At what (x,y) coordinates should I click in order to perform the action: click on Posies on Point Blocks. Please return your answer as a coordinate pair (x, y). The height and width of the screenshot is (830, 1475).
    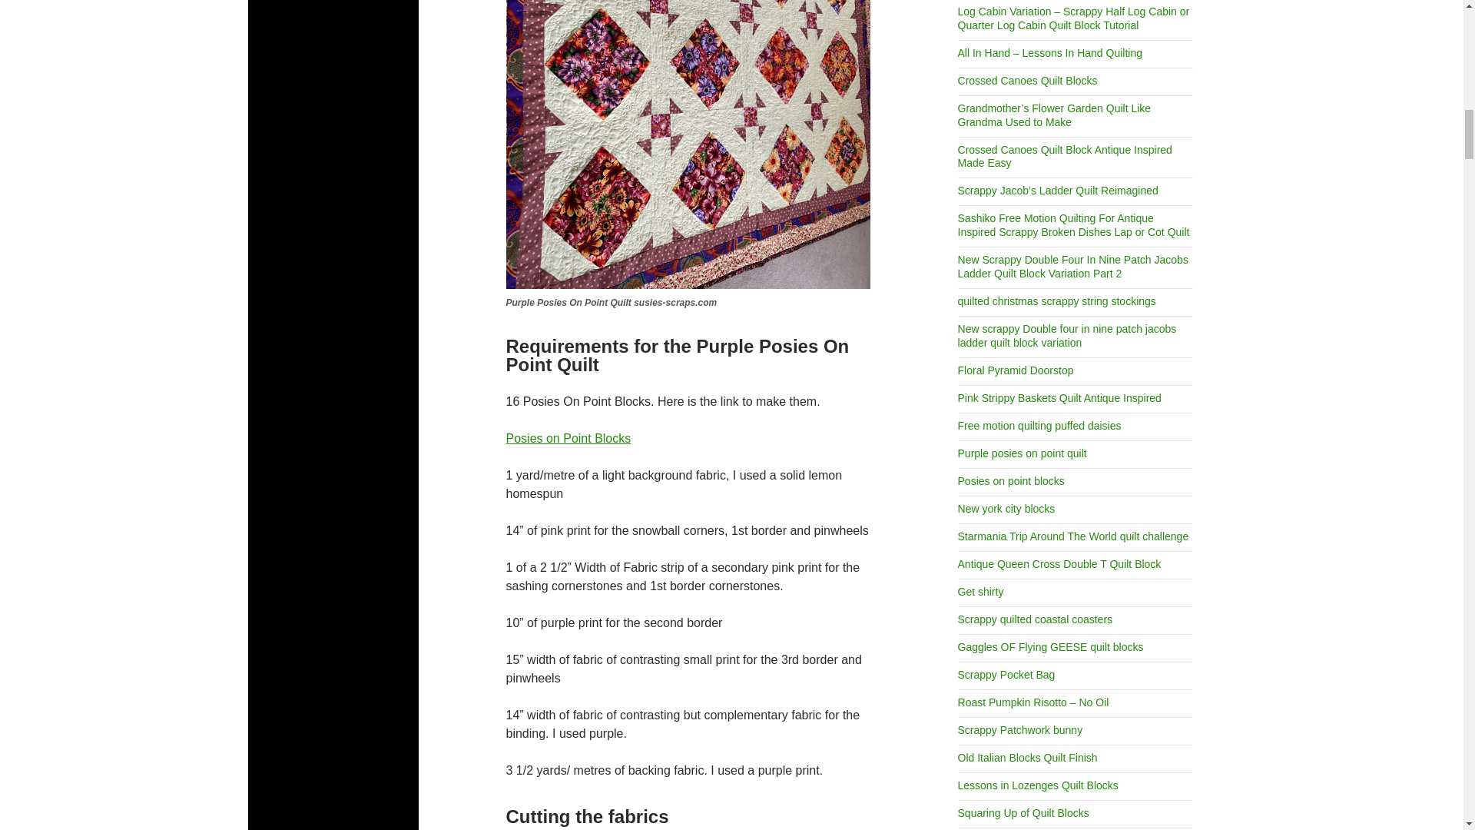
    Looking at the image, I should click on (568, 438).